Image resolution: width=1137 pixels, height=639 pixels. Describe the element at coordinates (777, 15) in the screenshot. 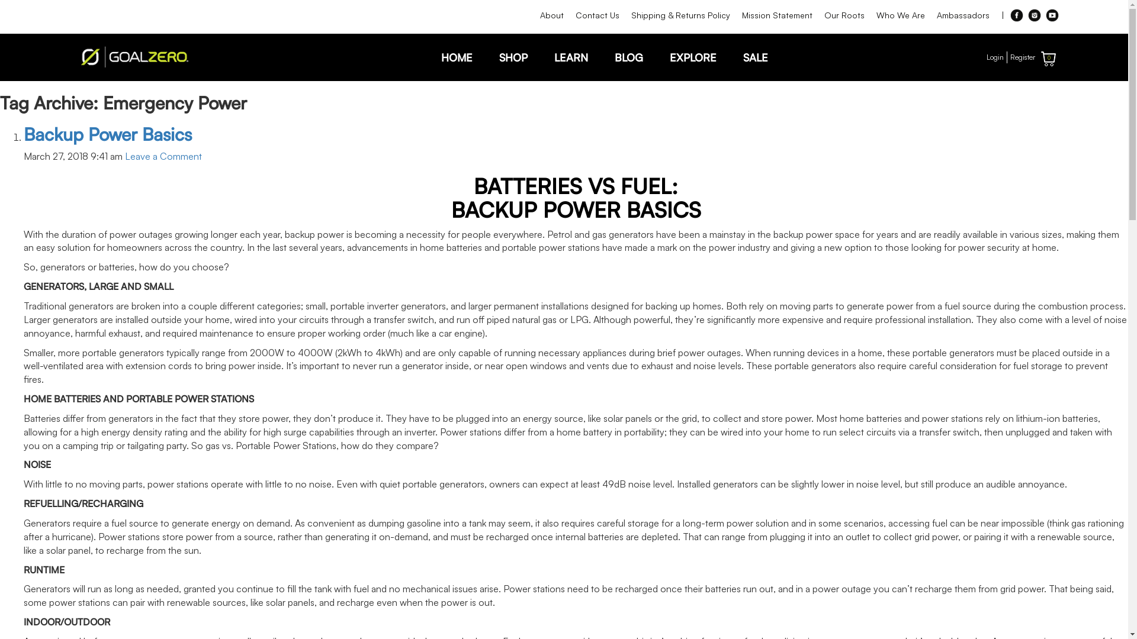

I see `Mission Statement` at that location.